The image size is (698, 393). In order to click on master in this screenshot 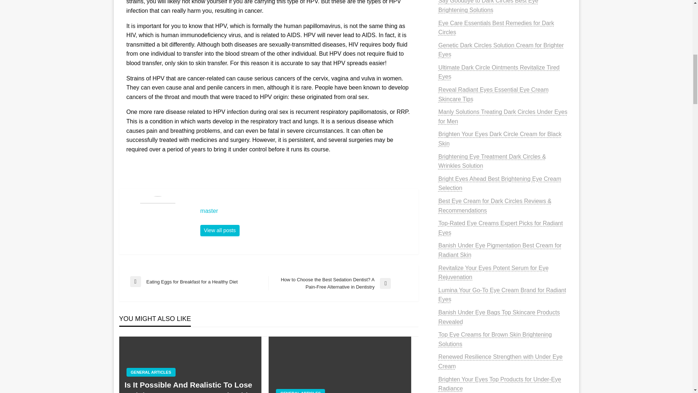, I will do `click(220, 231)`.